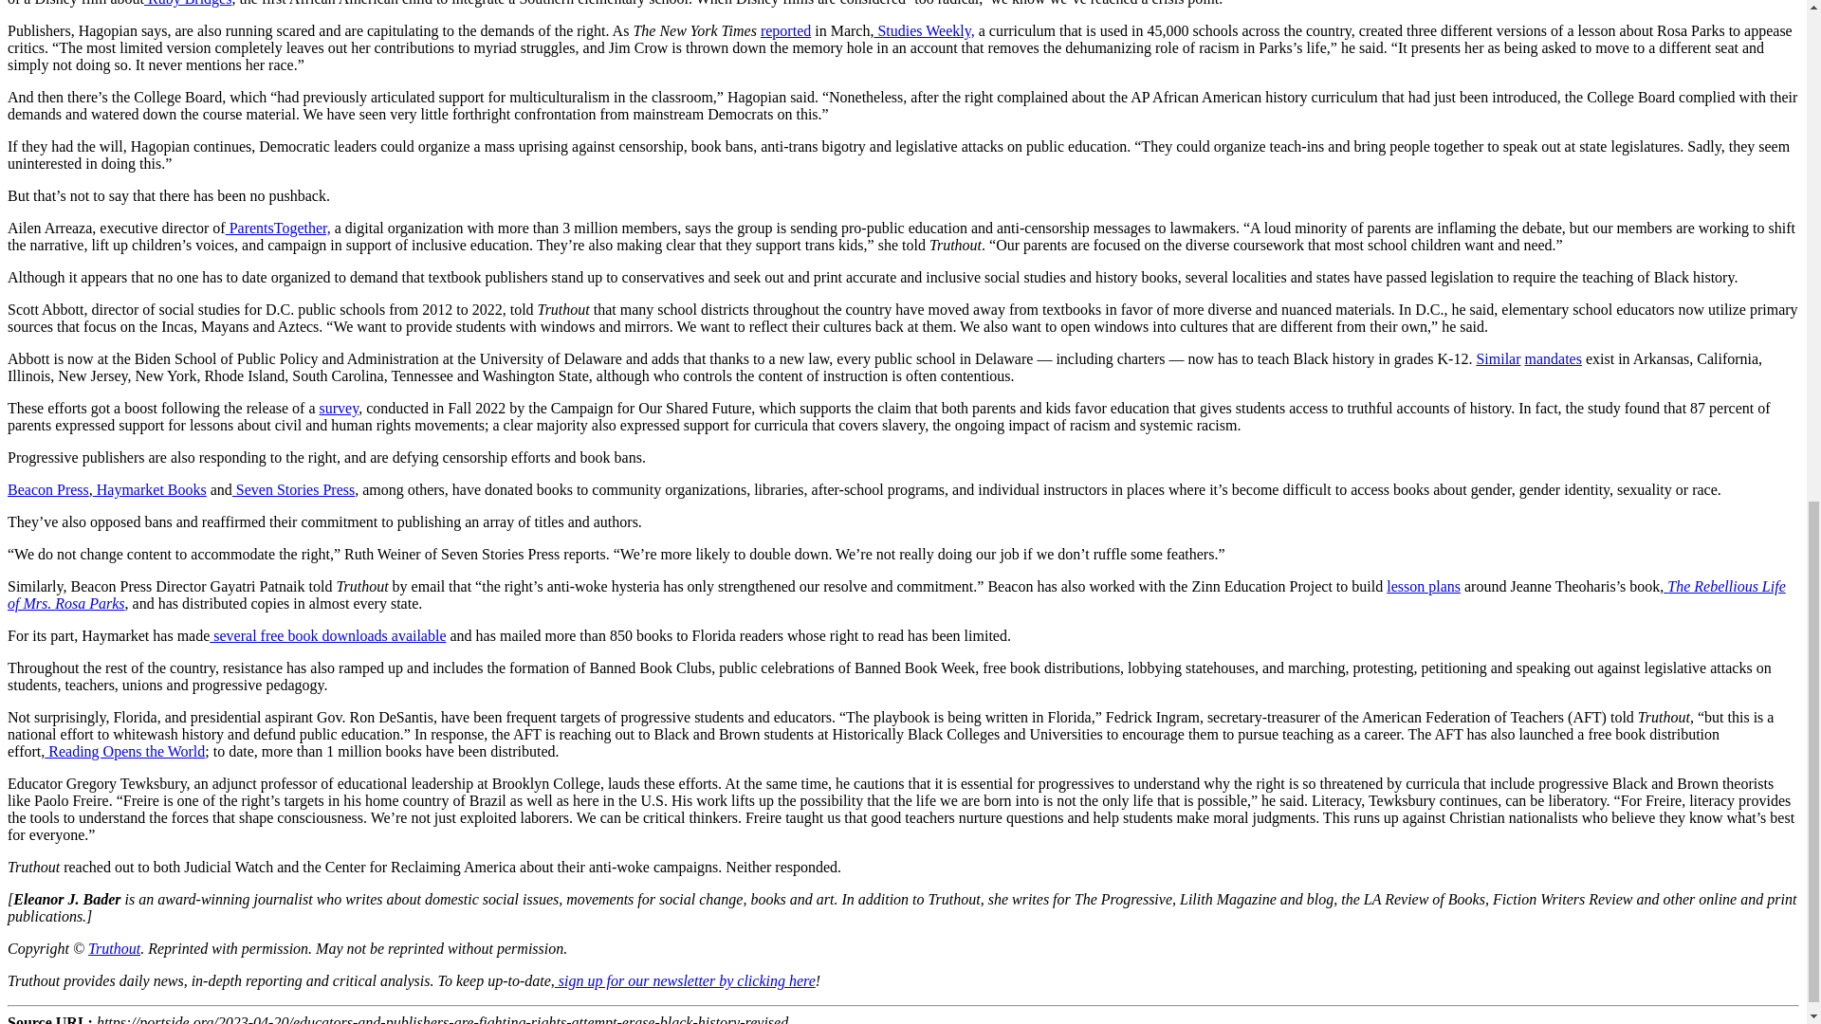  What do you see at coordinates (924, 30) in the screenshot?
I see ` Studies Weekly,` at bounding box center [924, 30].